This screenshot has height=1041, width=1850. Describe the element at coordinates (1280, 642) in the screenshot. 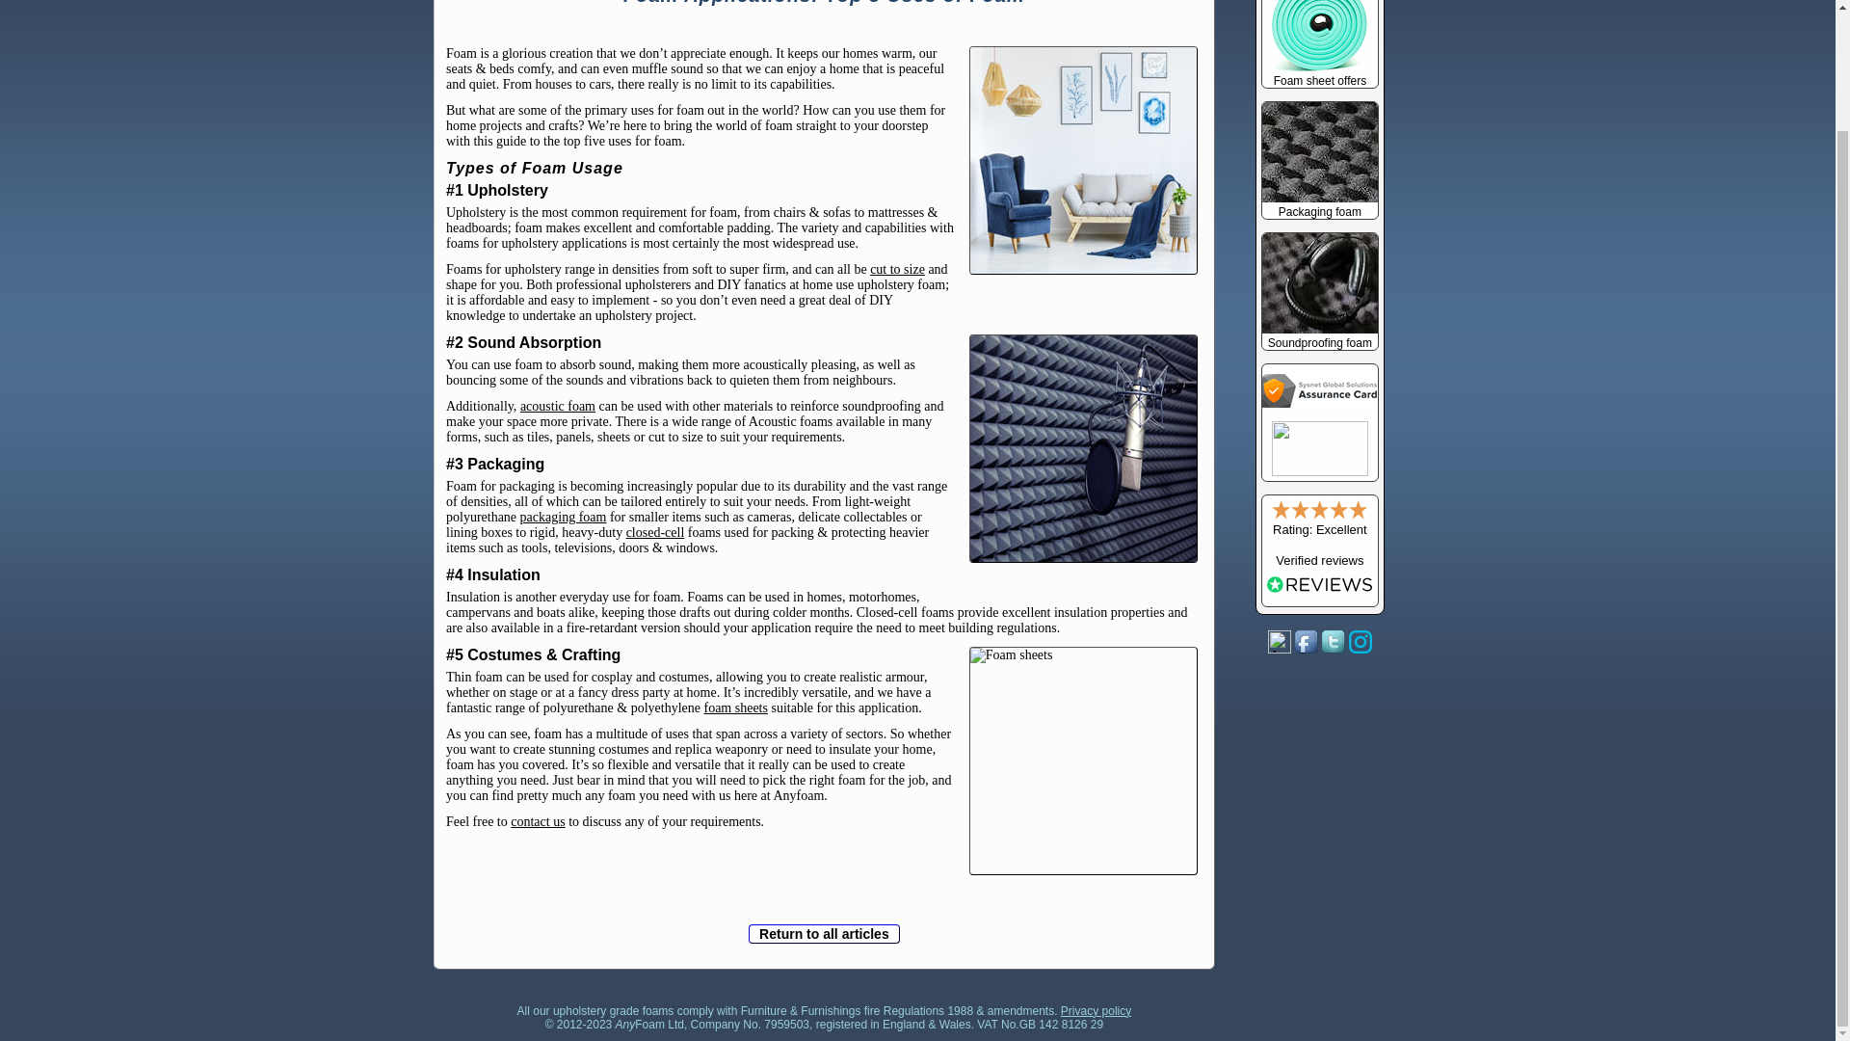

I see `Anyfoam Blog` at that location.